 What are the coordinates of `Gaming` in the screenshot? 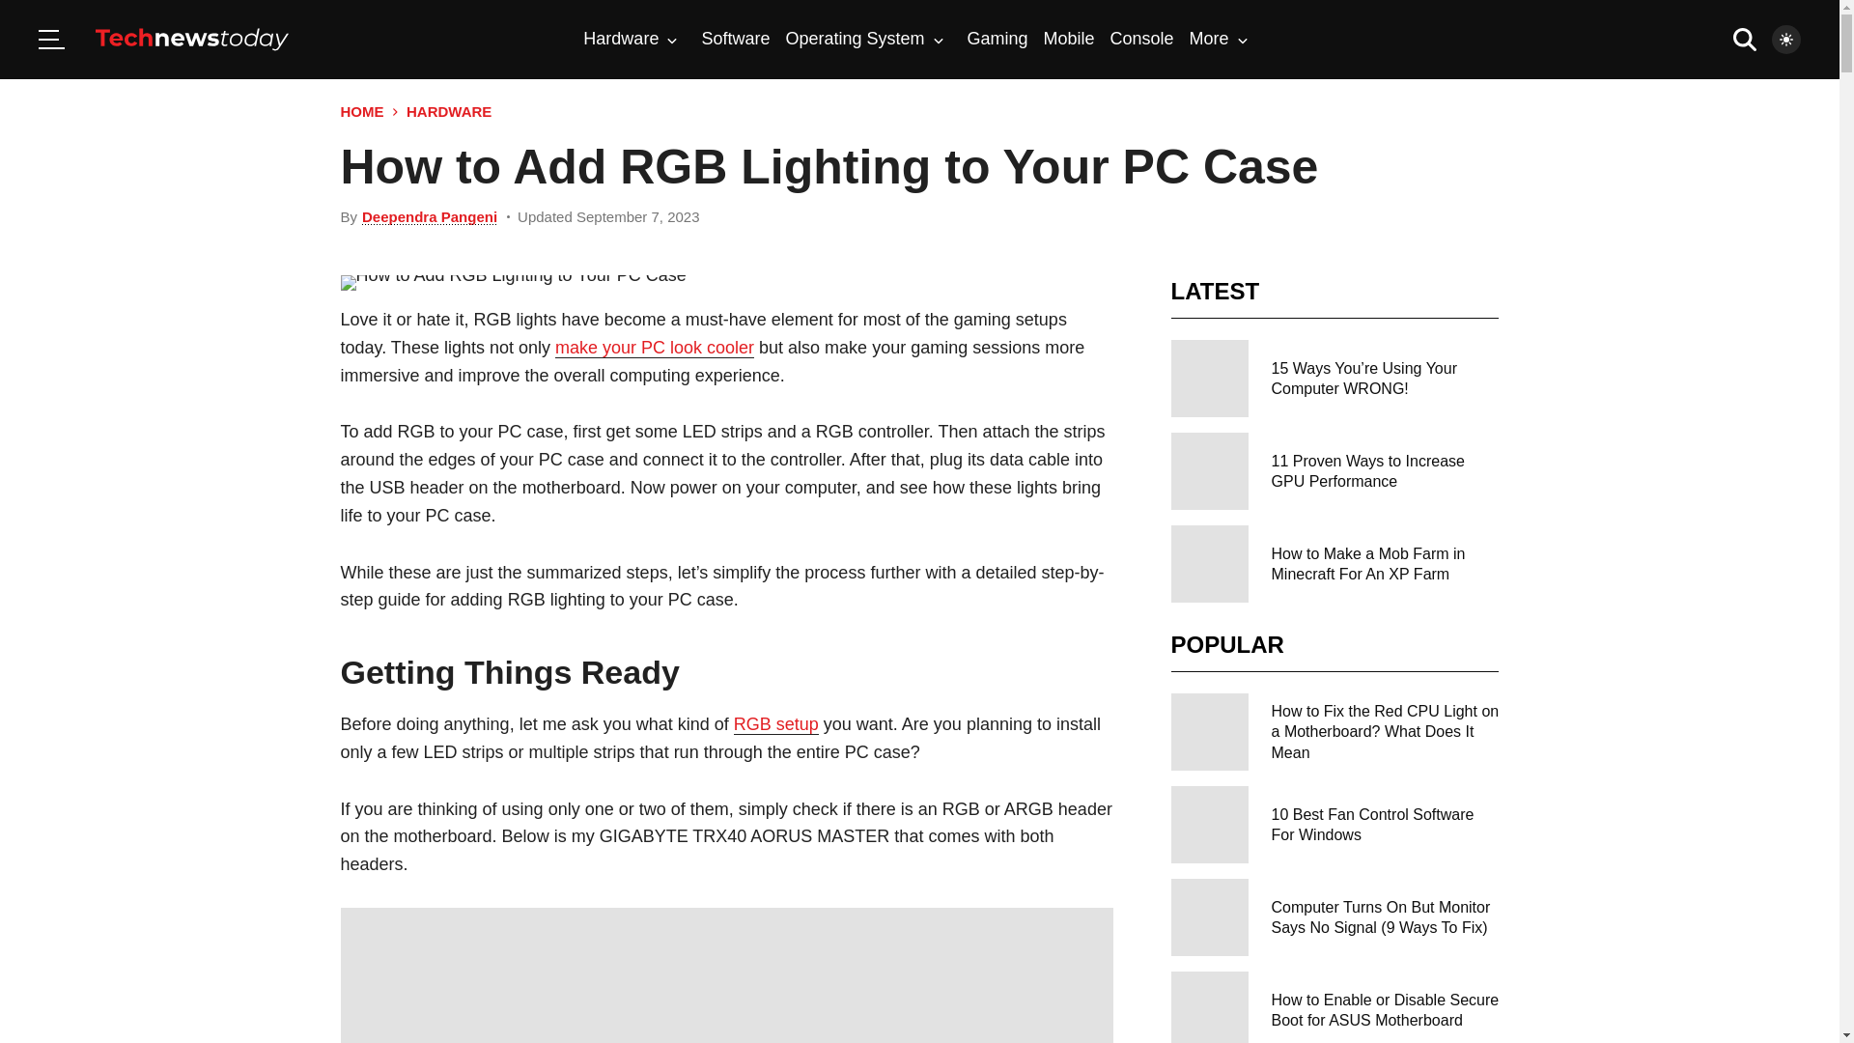 It's located at (998, 39).